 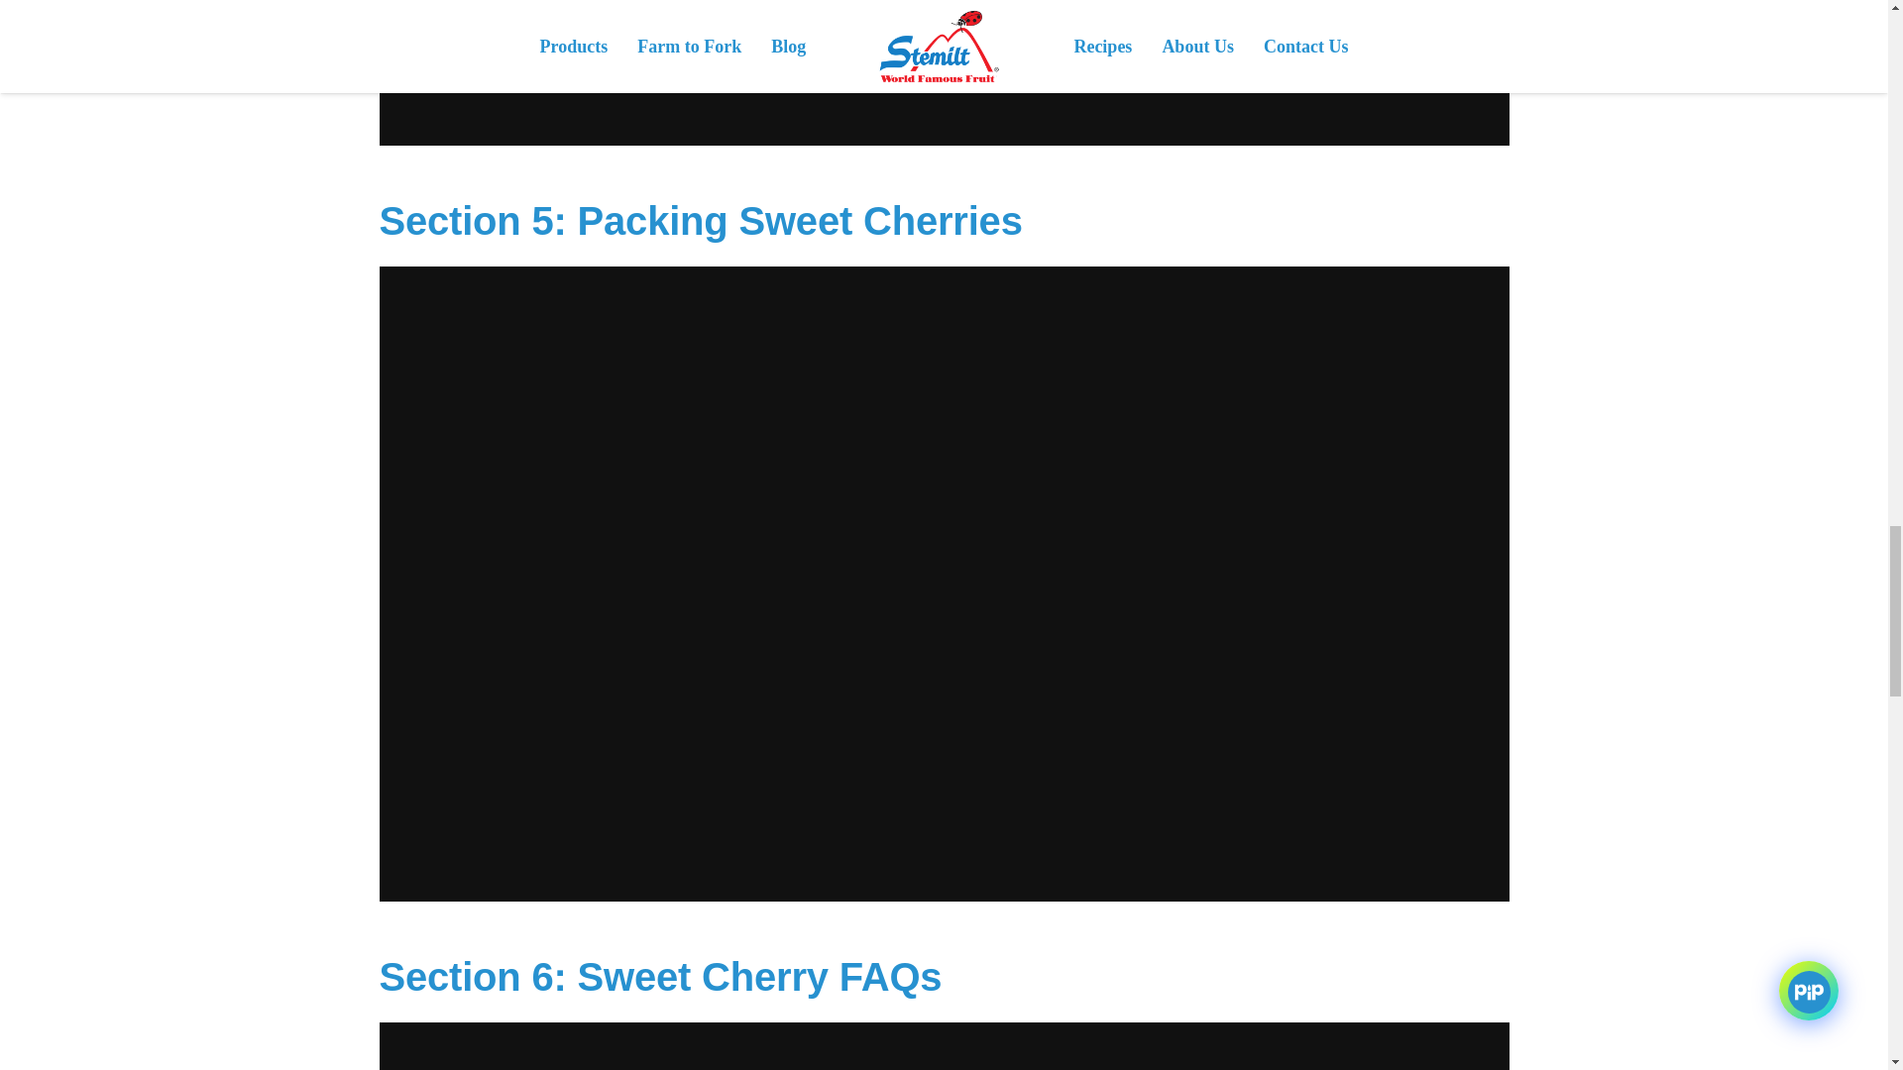 I want to click on Youtube video player, so click(x=944, y=1046).